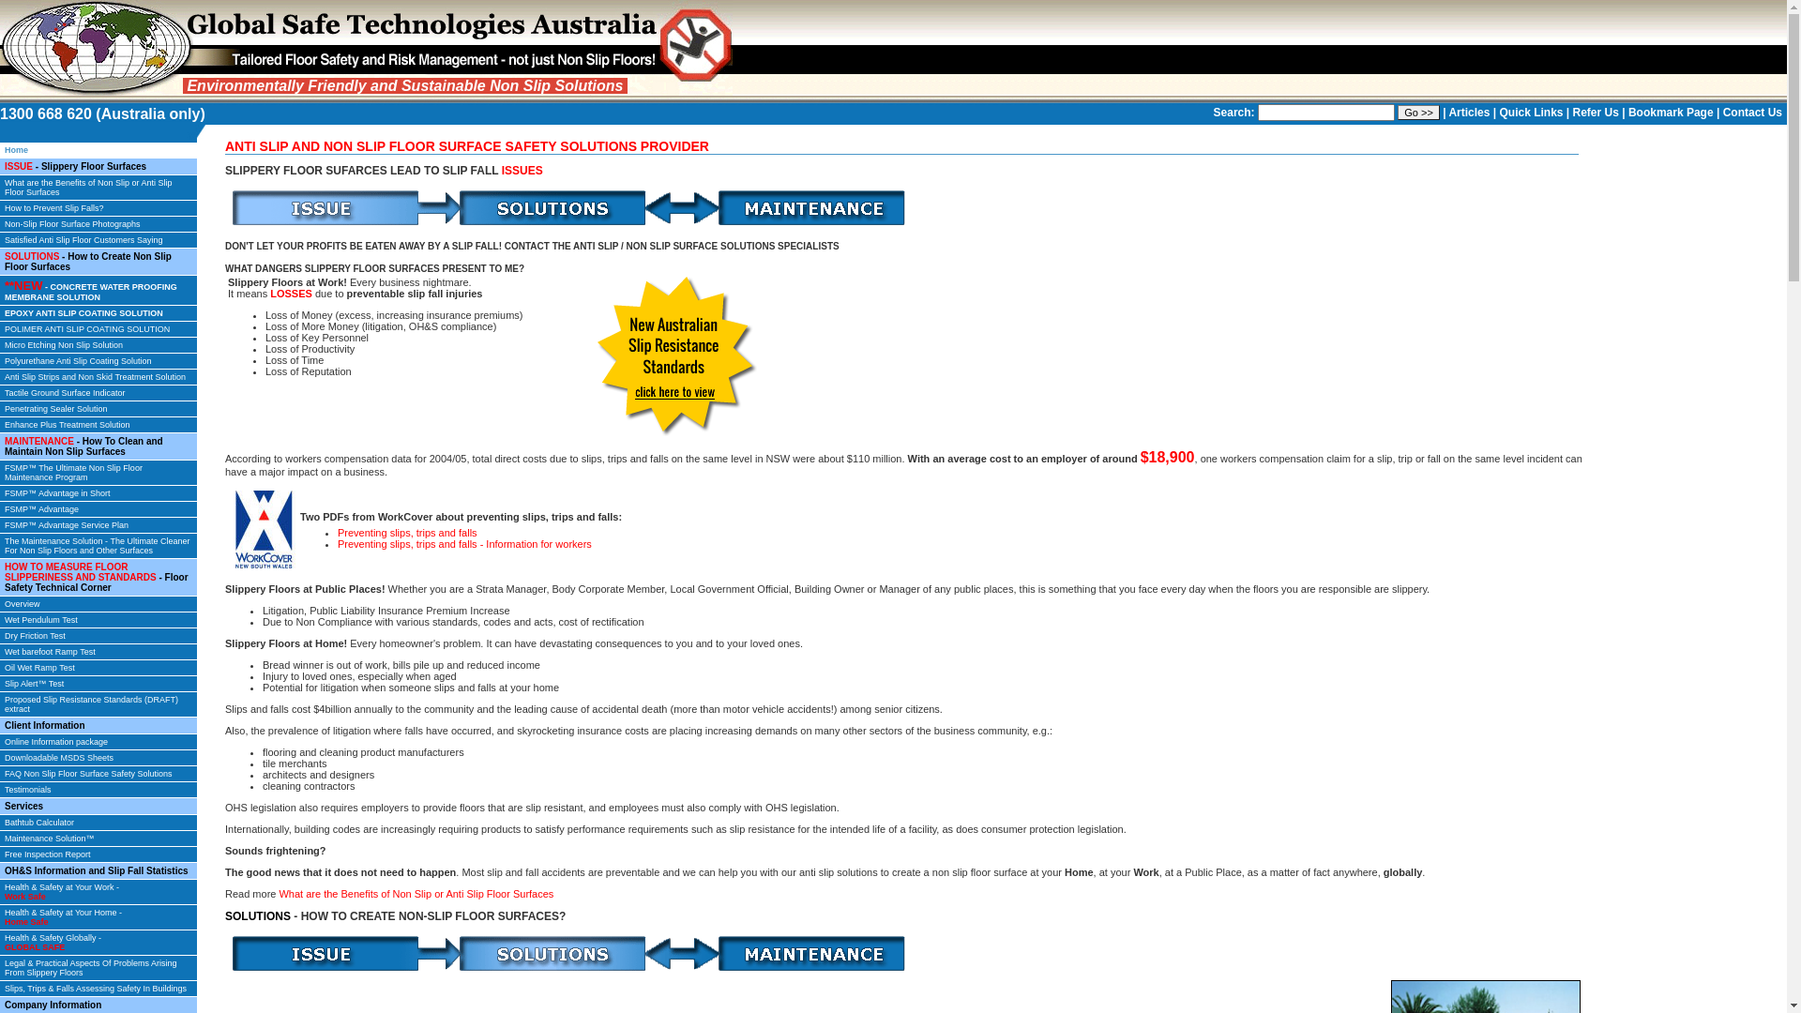 This screenshot has height=1013, width=1801. Describe the element at coordinates (103, 636) in the screenshot. I see `Dry Friction Test` at that location.